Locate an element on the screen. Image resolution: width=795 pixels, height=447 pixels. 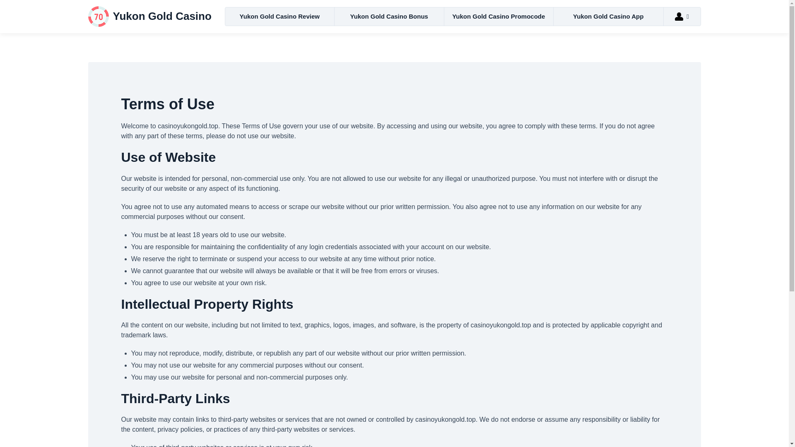
Yukon Gold Casino is located at coordinates (150, 17).